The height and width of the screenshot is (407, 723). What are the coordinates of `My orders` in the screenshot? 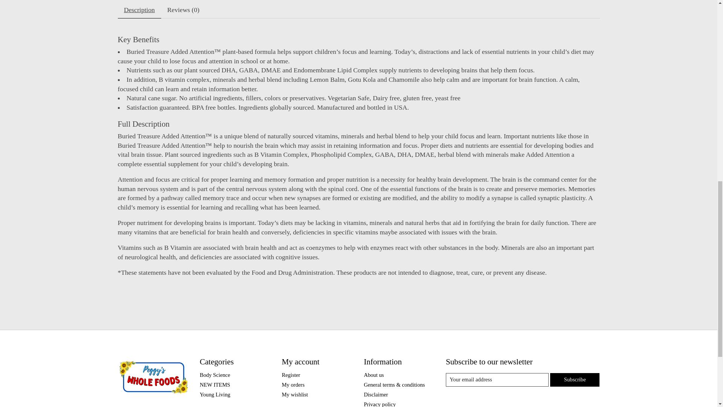 It's located at (293, 385).